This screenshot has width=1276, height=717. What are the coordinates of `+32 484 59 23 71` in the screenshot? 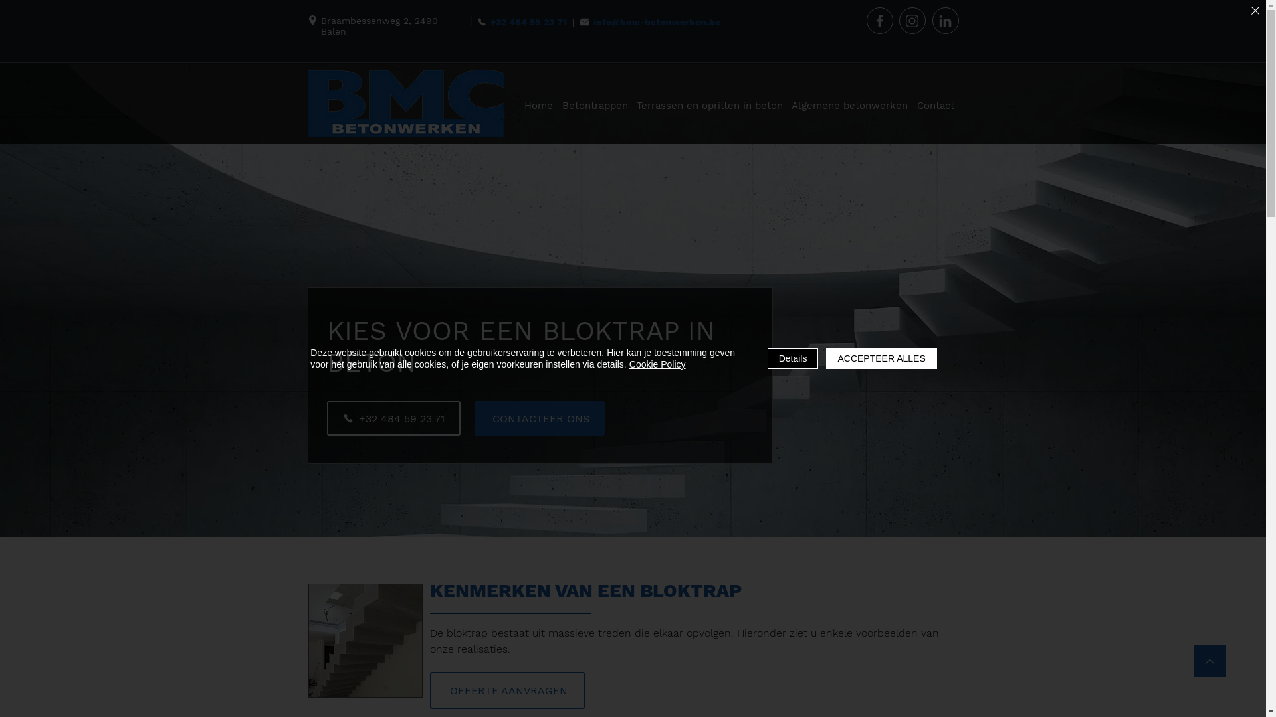 It's located at (524, 21).